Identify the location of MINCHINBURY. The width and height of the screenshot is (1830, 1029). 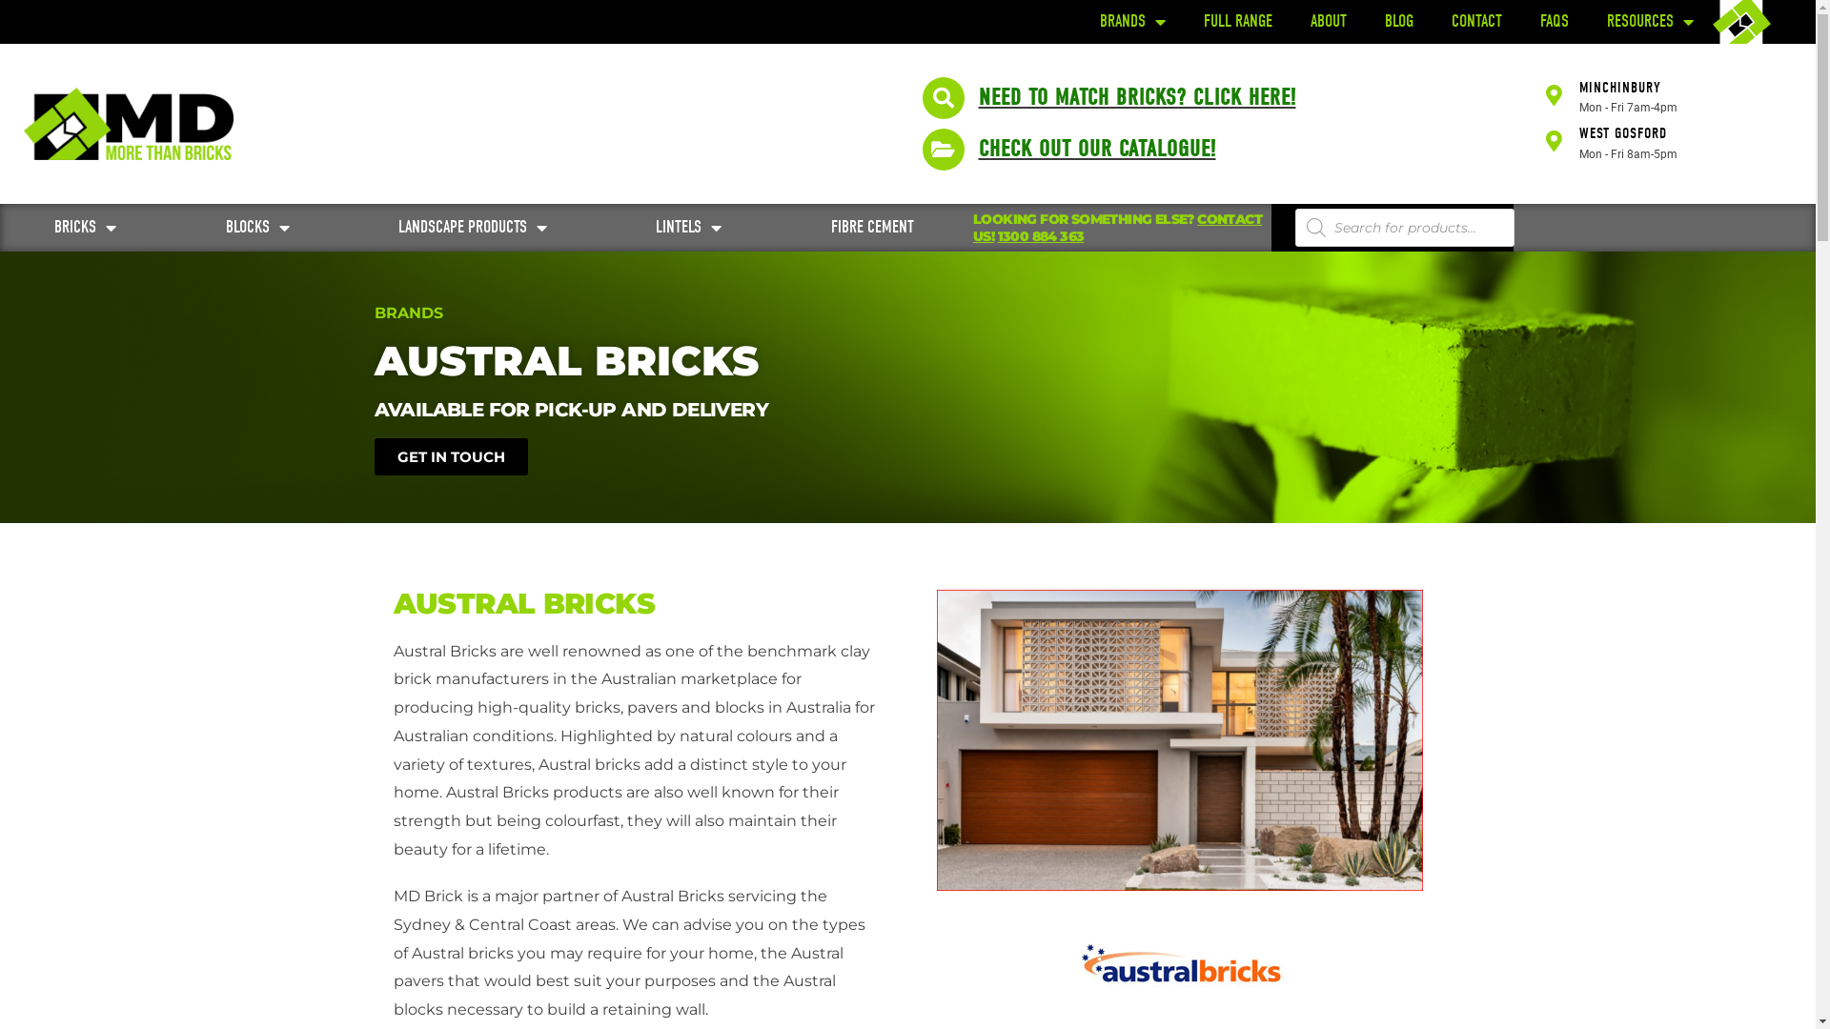
(1620, 88).